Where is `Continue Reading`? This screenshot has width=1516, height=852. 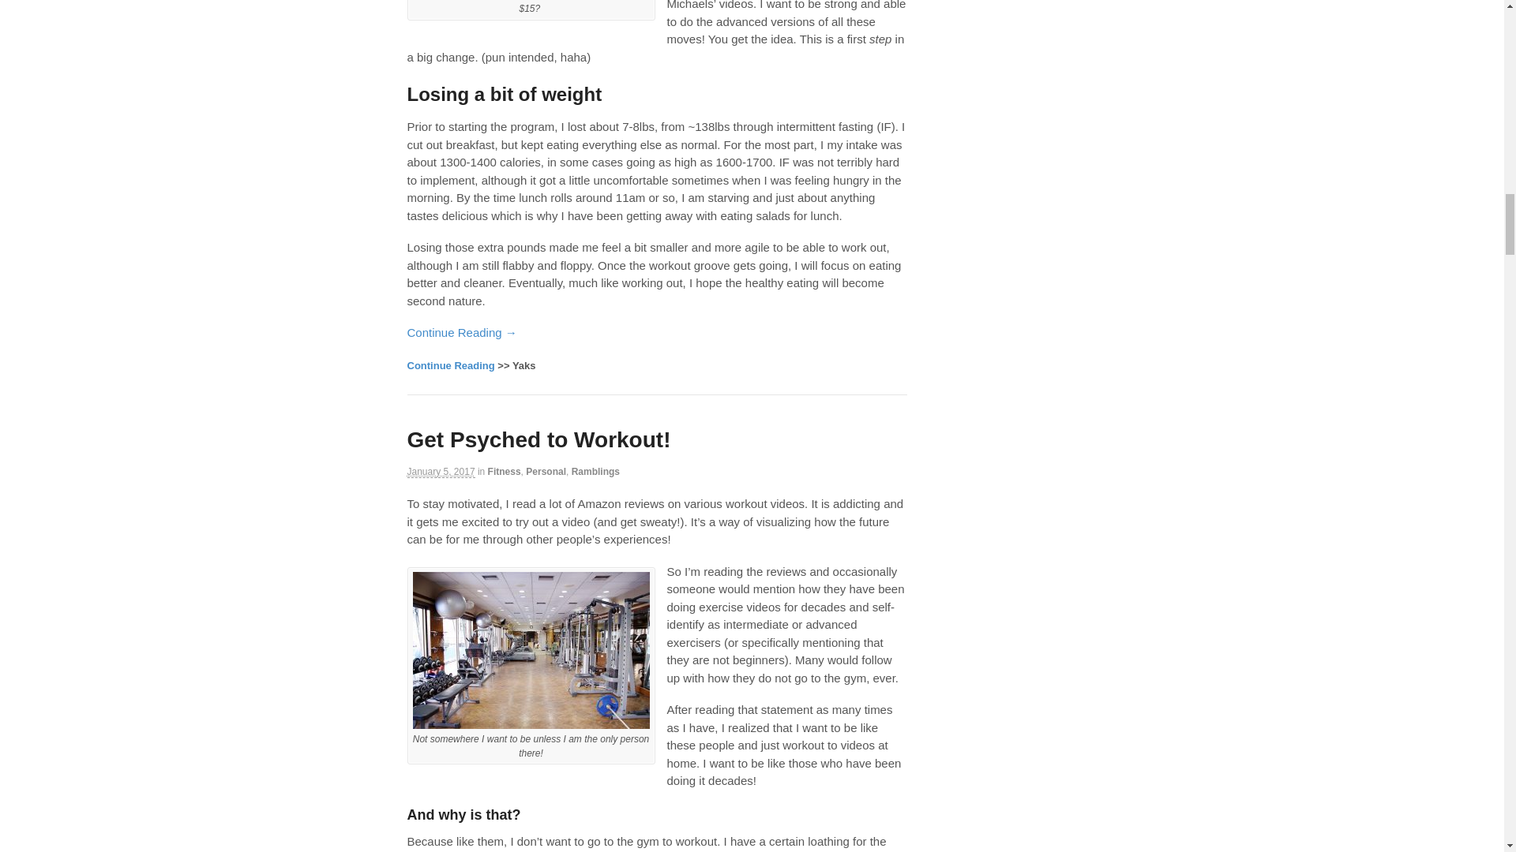
Continue Reading is located at coordinates (452, 364).